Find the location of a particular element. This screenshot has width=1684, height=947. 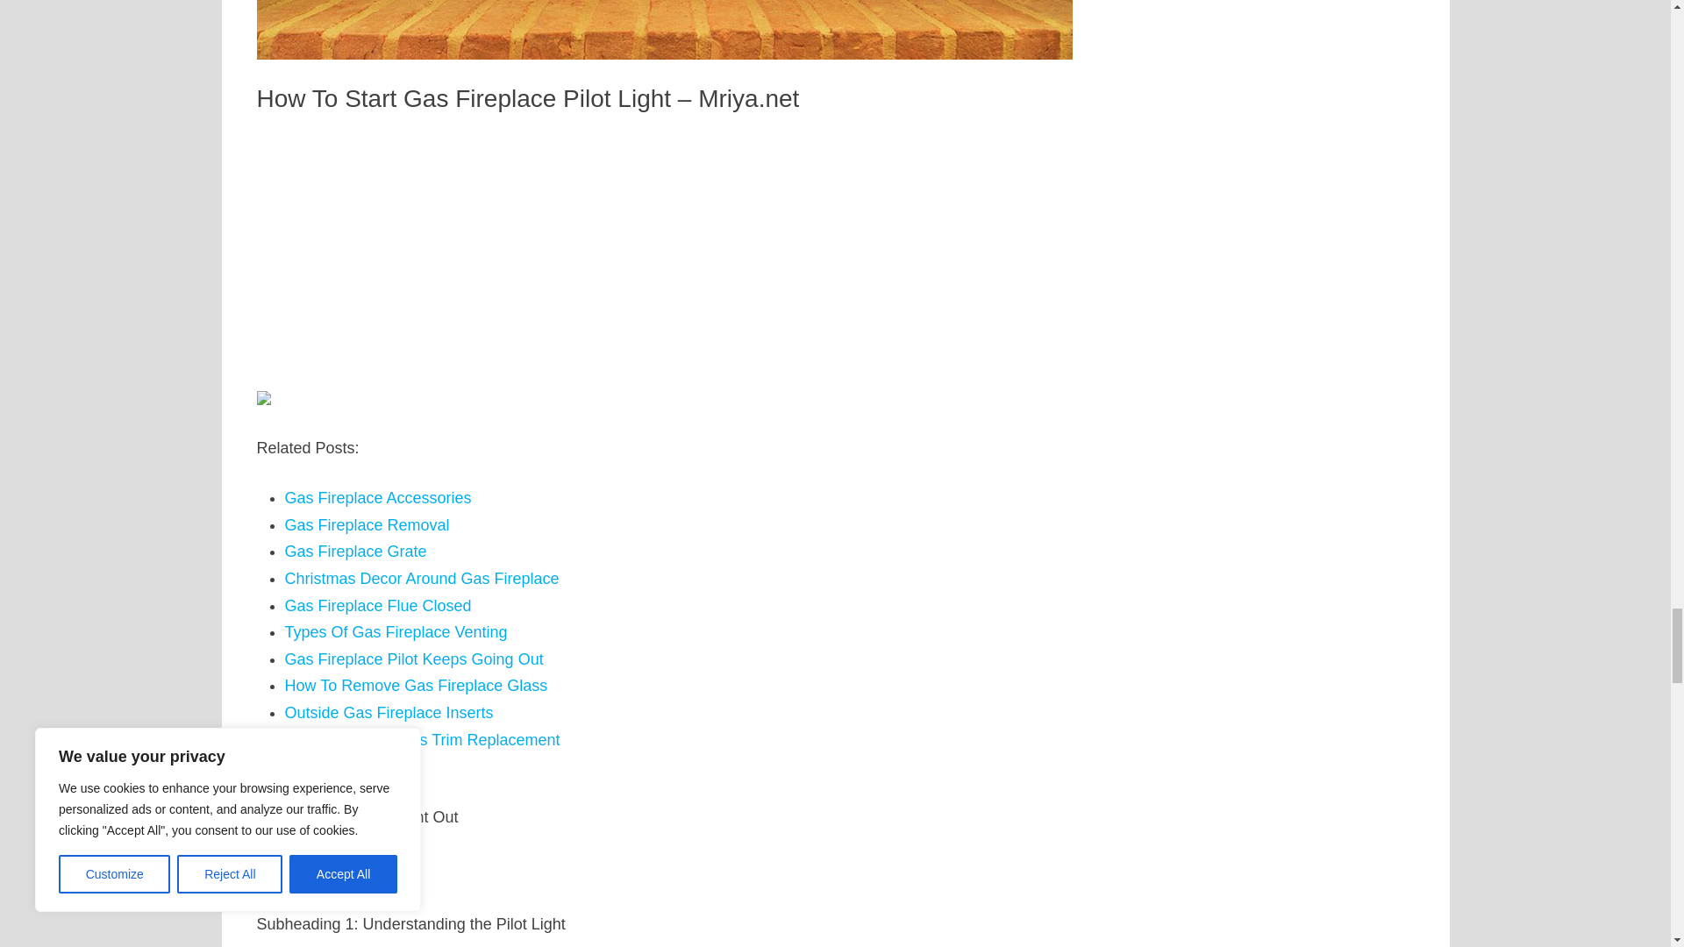

Types Of Gas Fireplace Venting is located at coordinates (395, 631).